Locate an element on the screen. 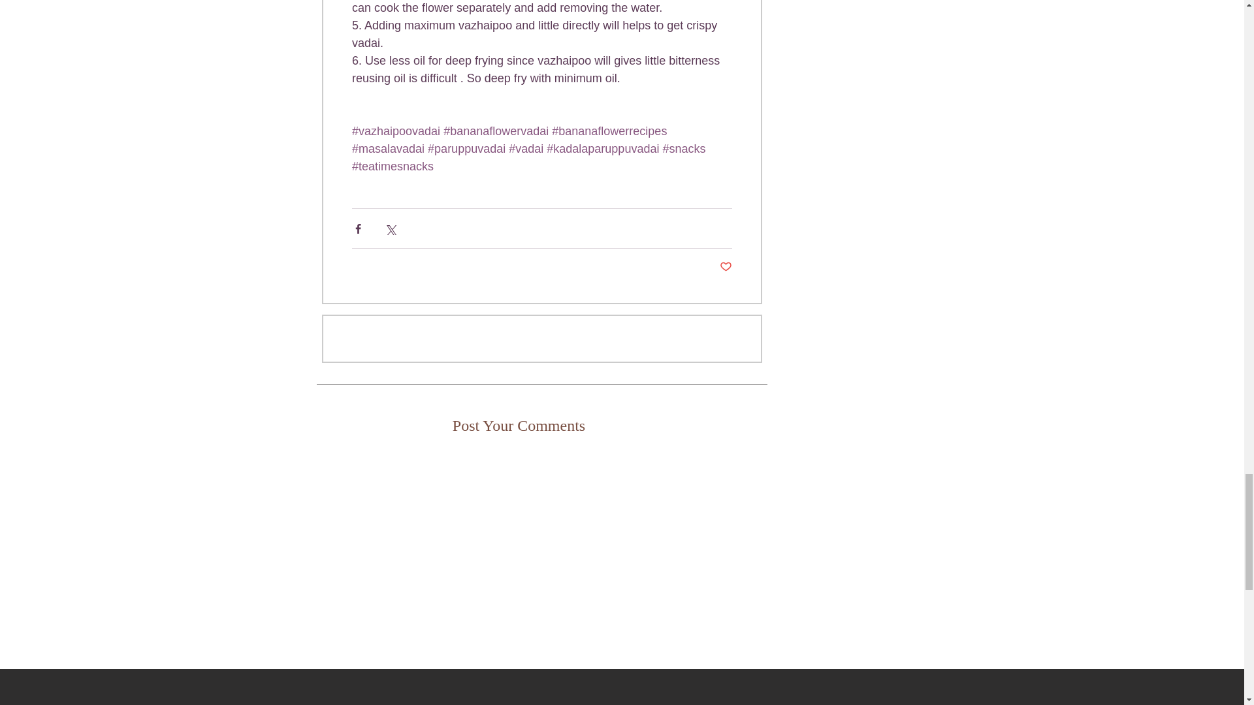  Post not marked as liked is located at coordinates (726, 267).